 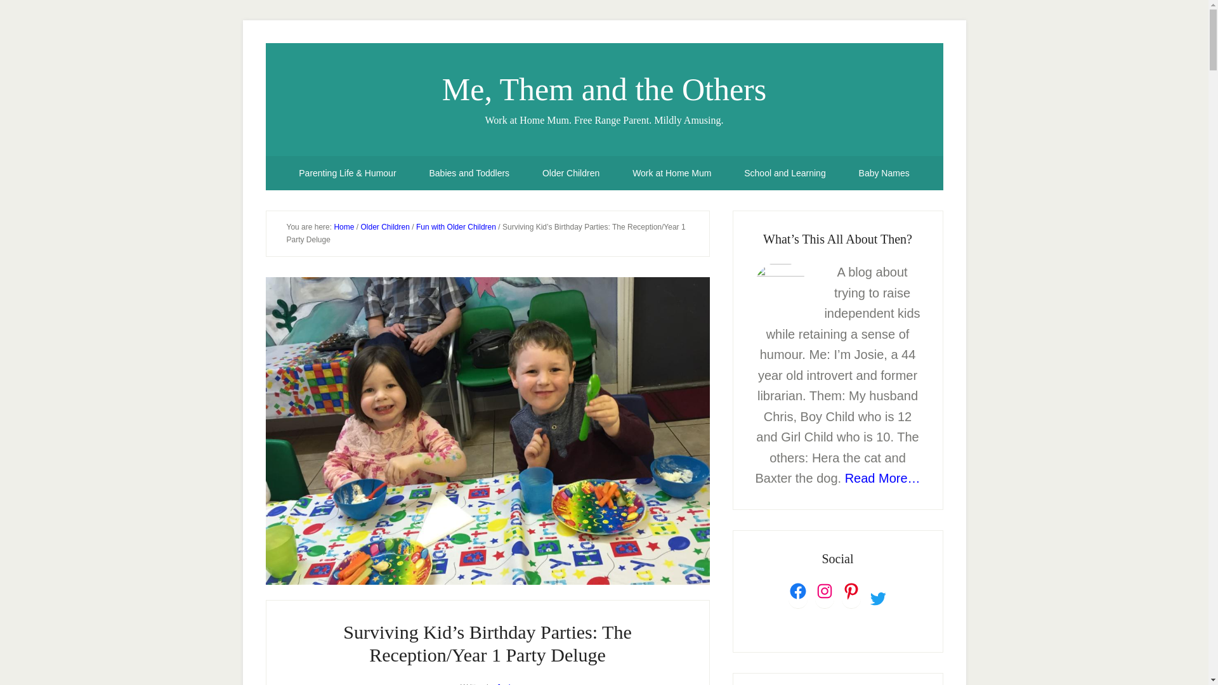 I want to click on Baby Names, so click(x=884, y=173).